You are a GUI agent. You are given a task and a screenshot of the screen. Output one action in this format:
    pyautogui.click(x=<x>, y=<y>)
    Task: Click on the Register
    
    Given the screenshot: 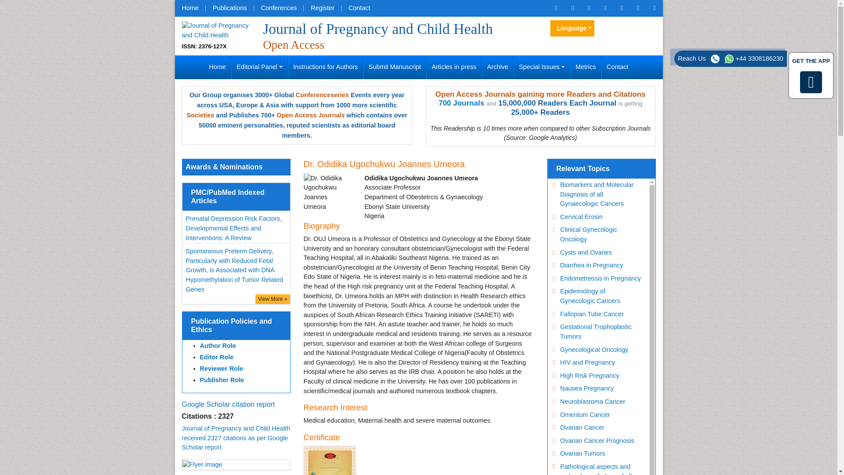 What is the action you would take?
    pyautogui.click(x=323, y=8)
    